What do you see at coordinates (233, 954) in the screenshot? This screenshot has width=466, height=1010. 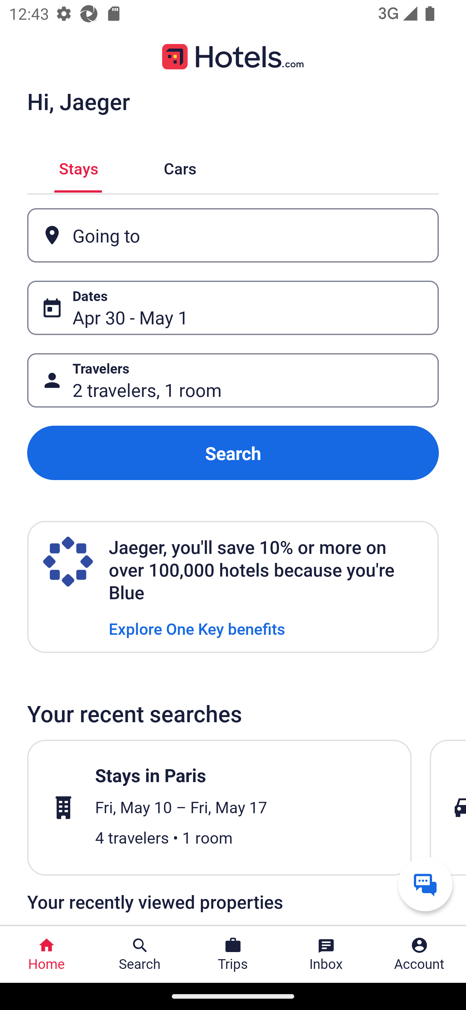 I see `Trips Trips Button` at bounding box center [233, 954].